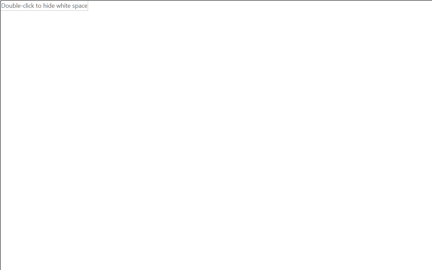 This screenshot has height=270, width=432. What do you see at coordinates (281, 68) in the screenshot?
I see `Justify` at bounding box center [281, 68].